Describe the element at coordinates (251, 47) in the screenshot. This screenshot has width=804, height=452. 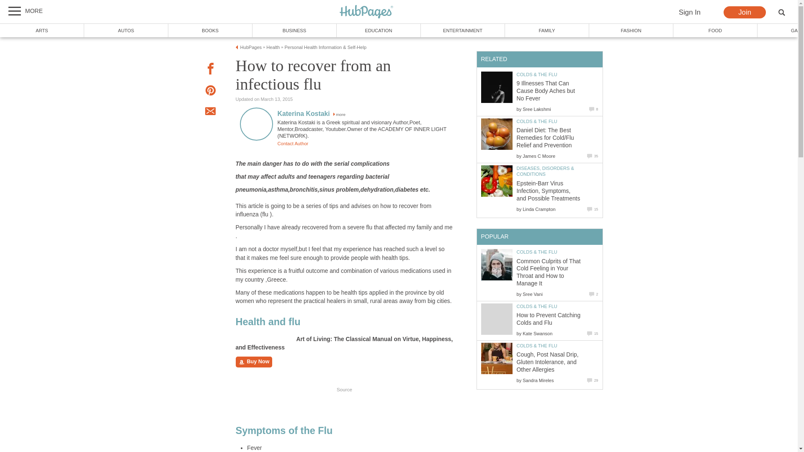
I see `HubPages` at that location.